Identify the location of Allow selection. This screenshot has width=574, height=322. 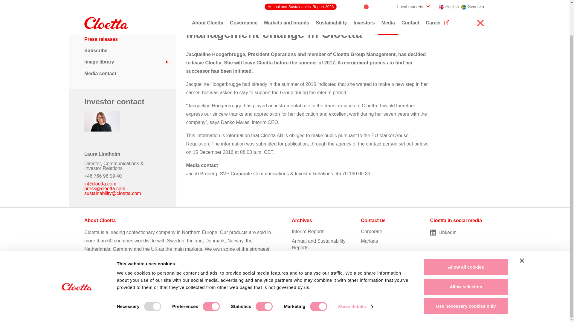
(466, 251).